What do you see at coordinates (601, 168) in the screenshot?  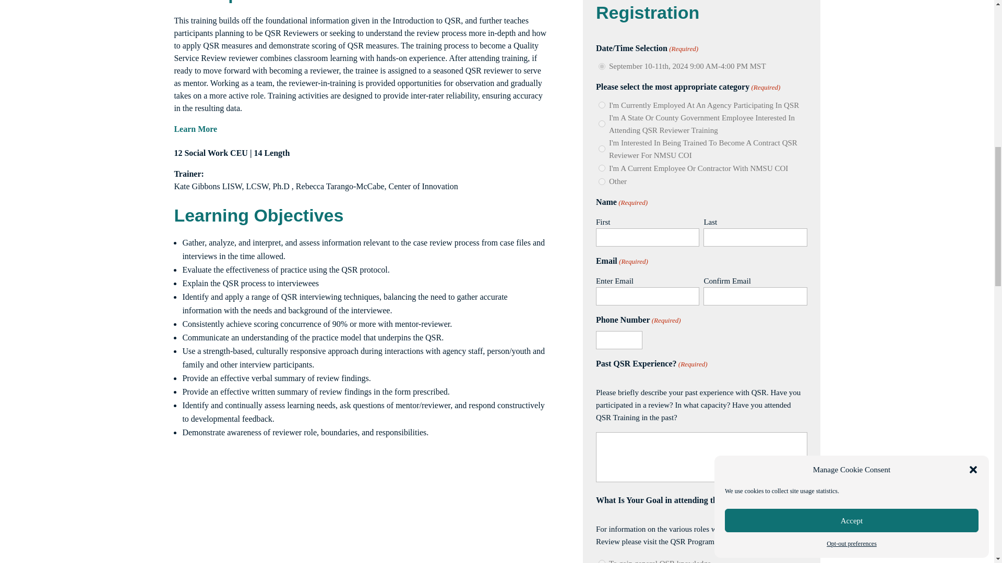 I see `I'm A Current Employee Or Contractor With NMSU COI` at bounding box center [601, 168].